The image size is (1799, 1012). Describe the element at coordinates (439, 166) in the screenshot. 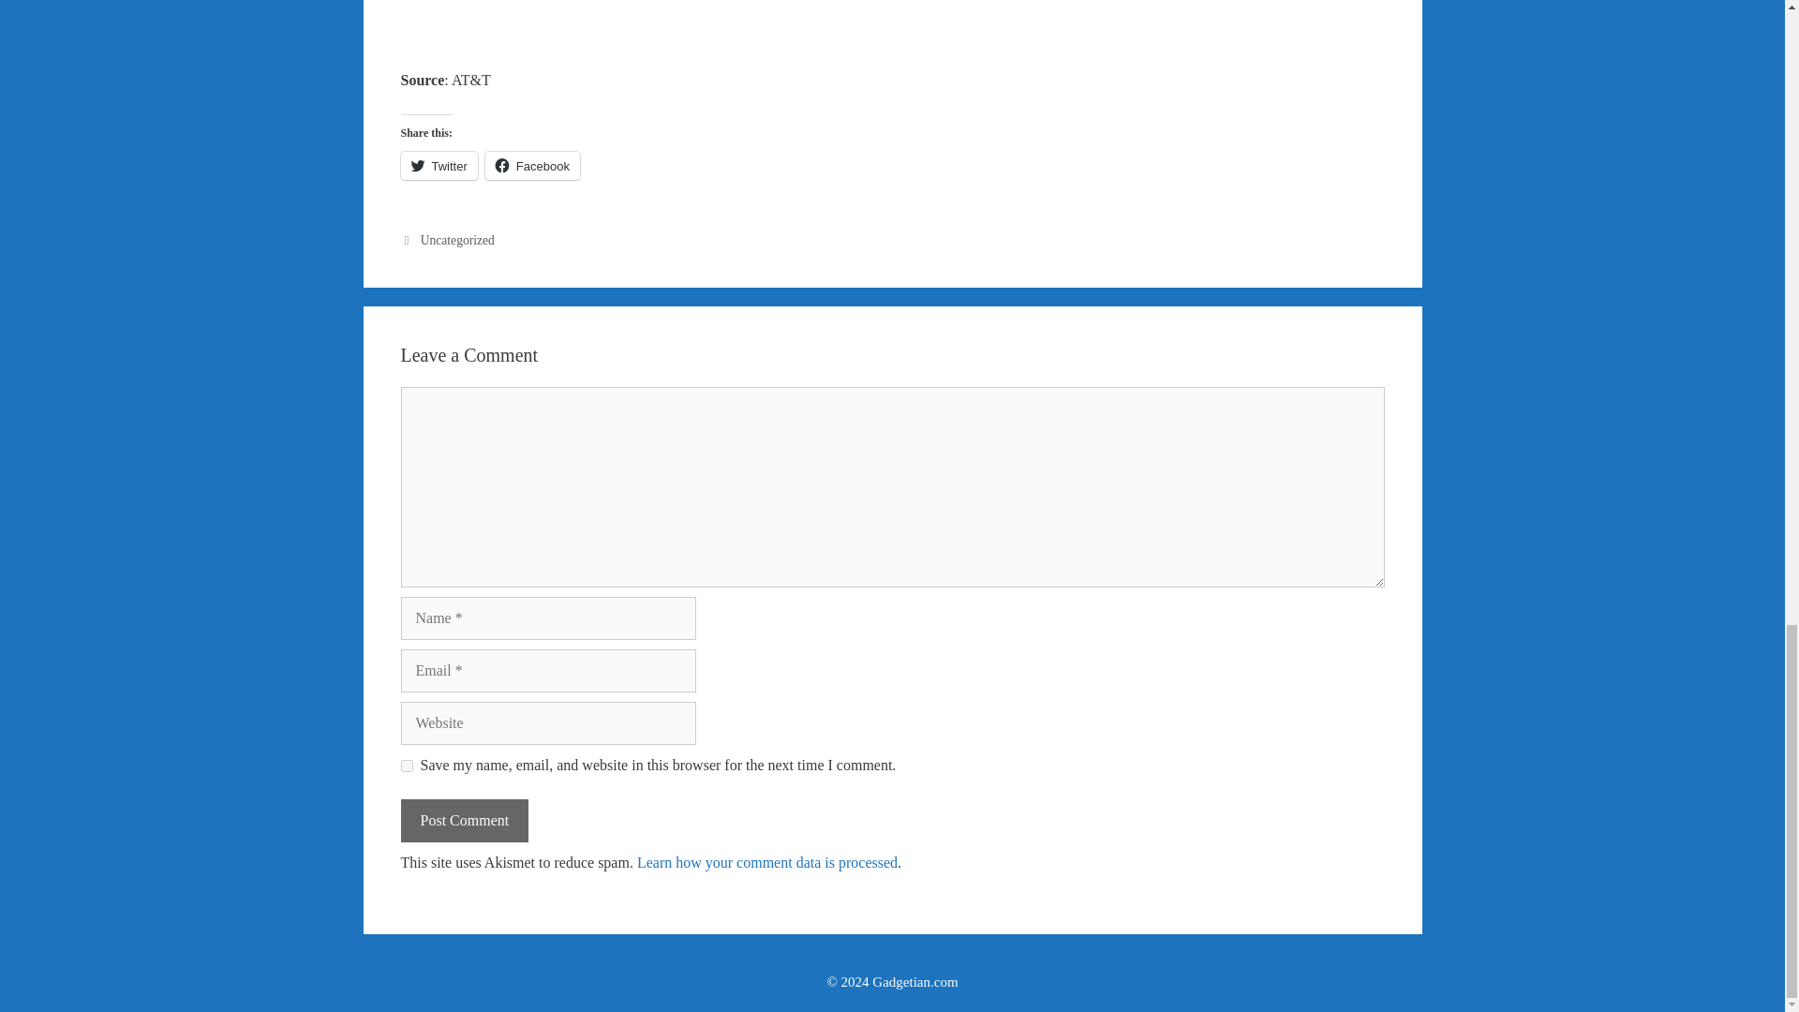

I see `Twitter` at that location.